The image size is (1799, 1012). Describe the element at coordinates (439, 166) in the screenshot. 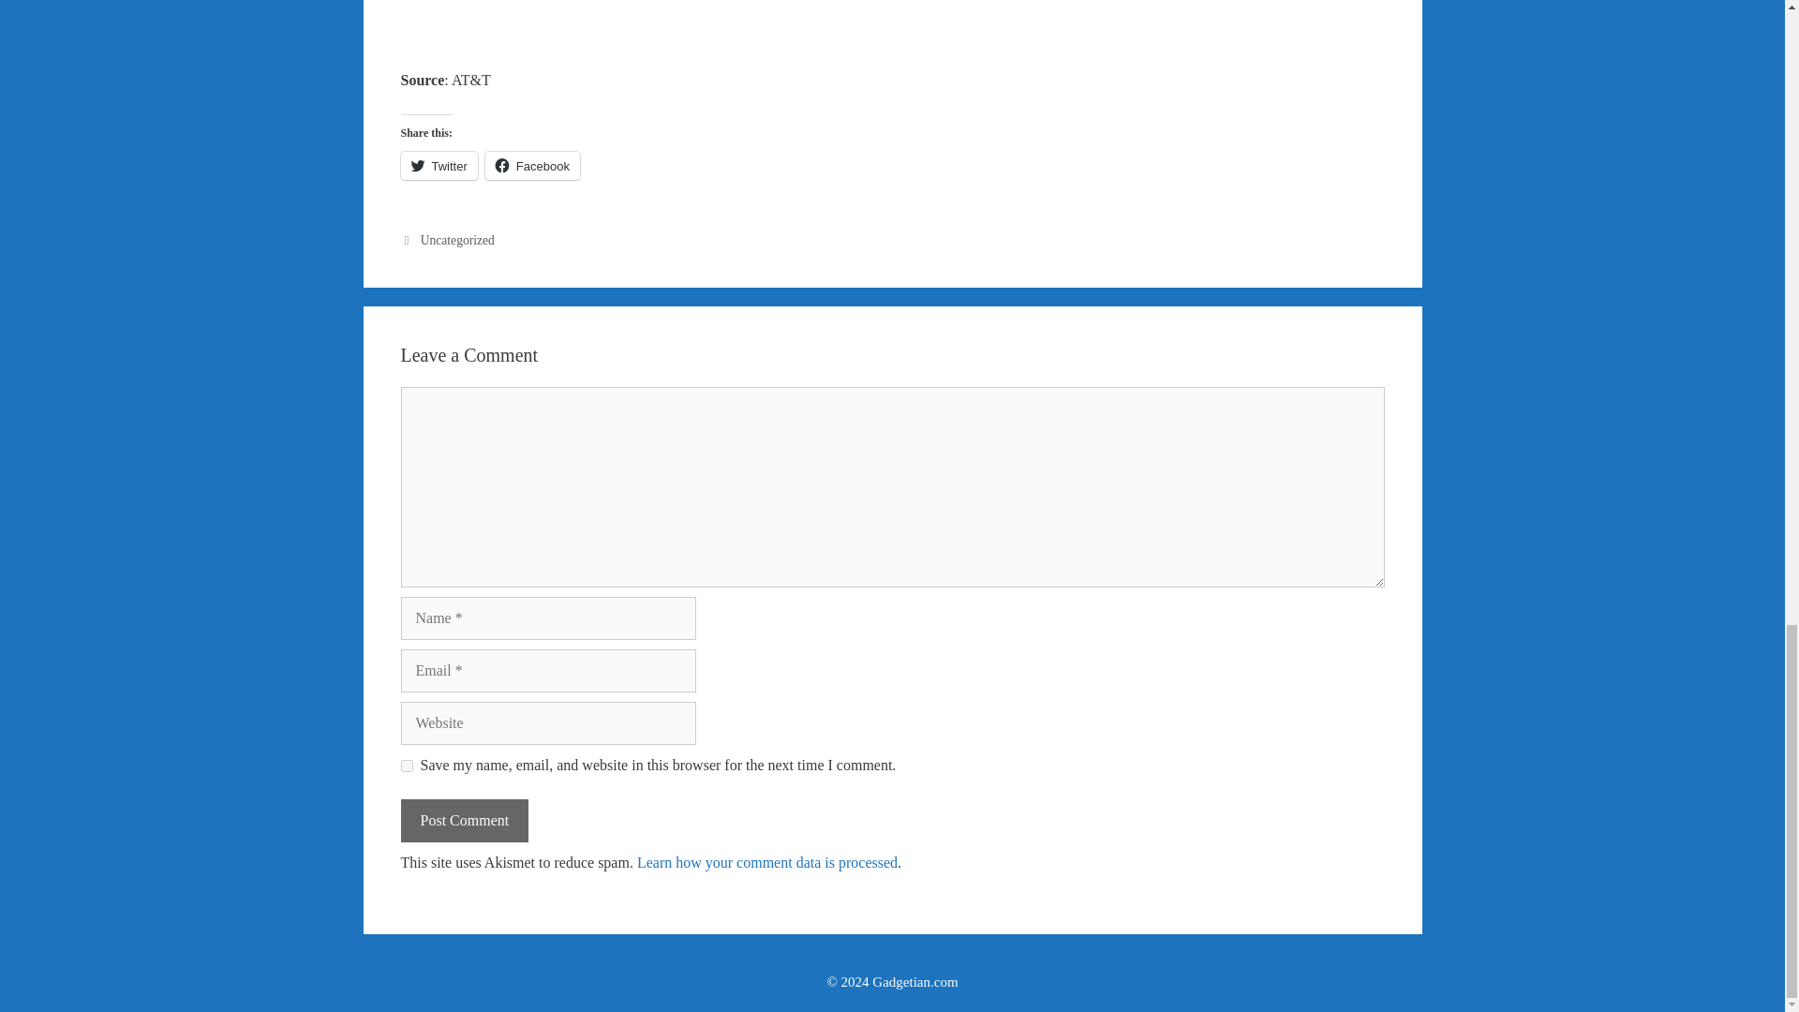

I see `Twitter` at that location.